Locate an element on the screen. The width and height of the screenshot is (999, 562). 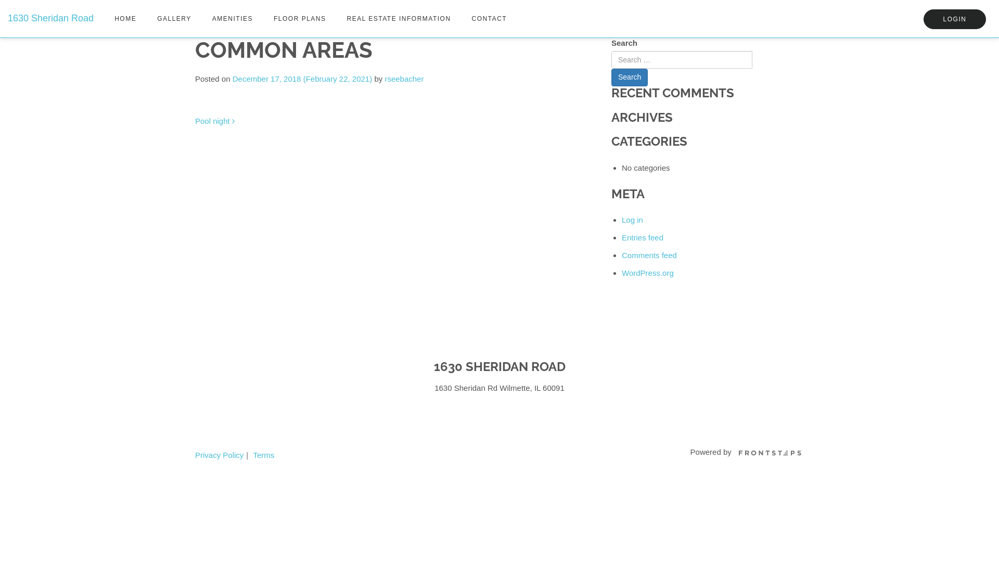
AMENITIES is located at coordinates (233, 19).